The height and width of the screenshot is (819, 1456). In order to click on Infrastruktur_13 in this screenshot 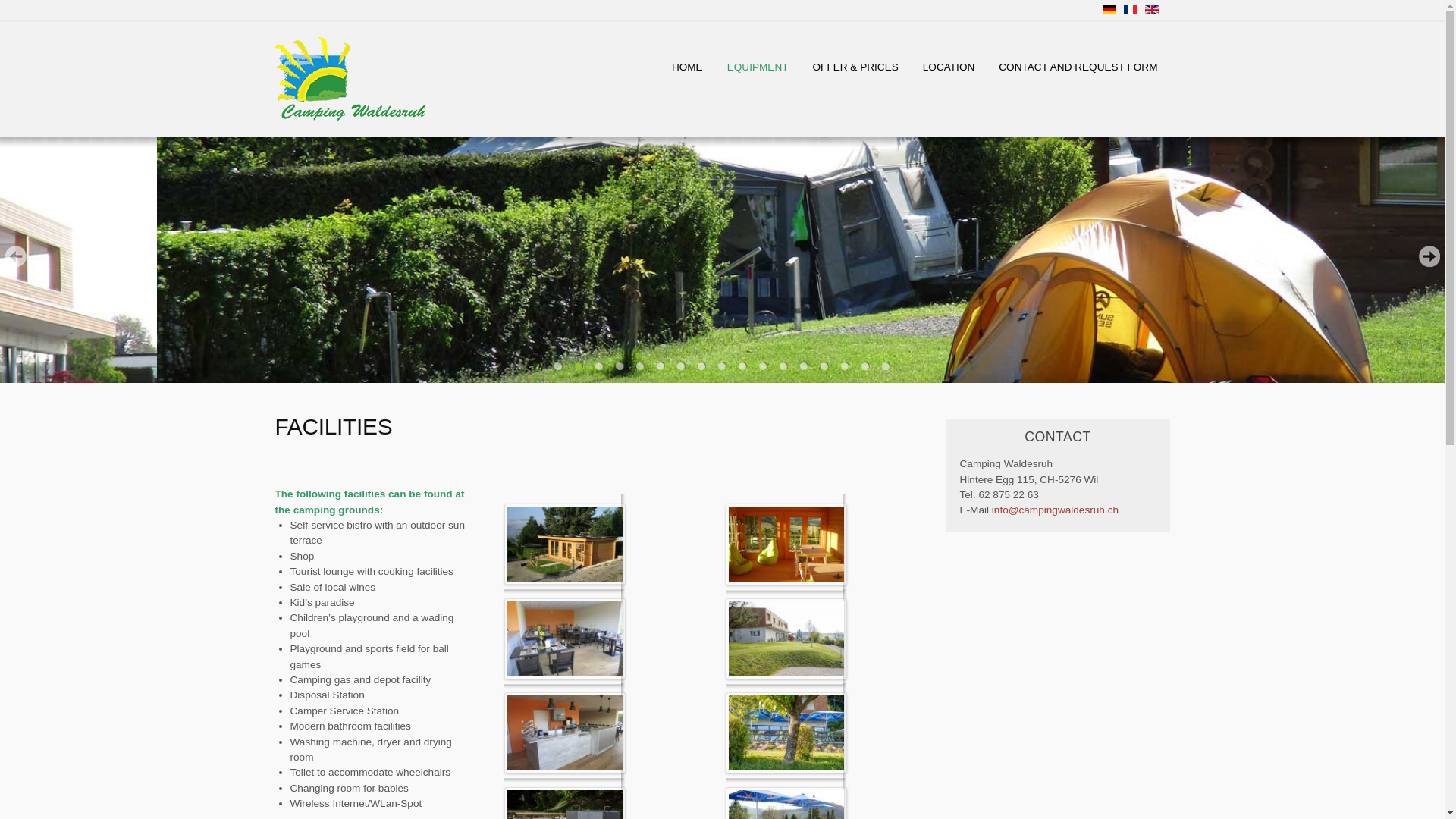, I will do `click(786, 733)`.